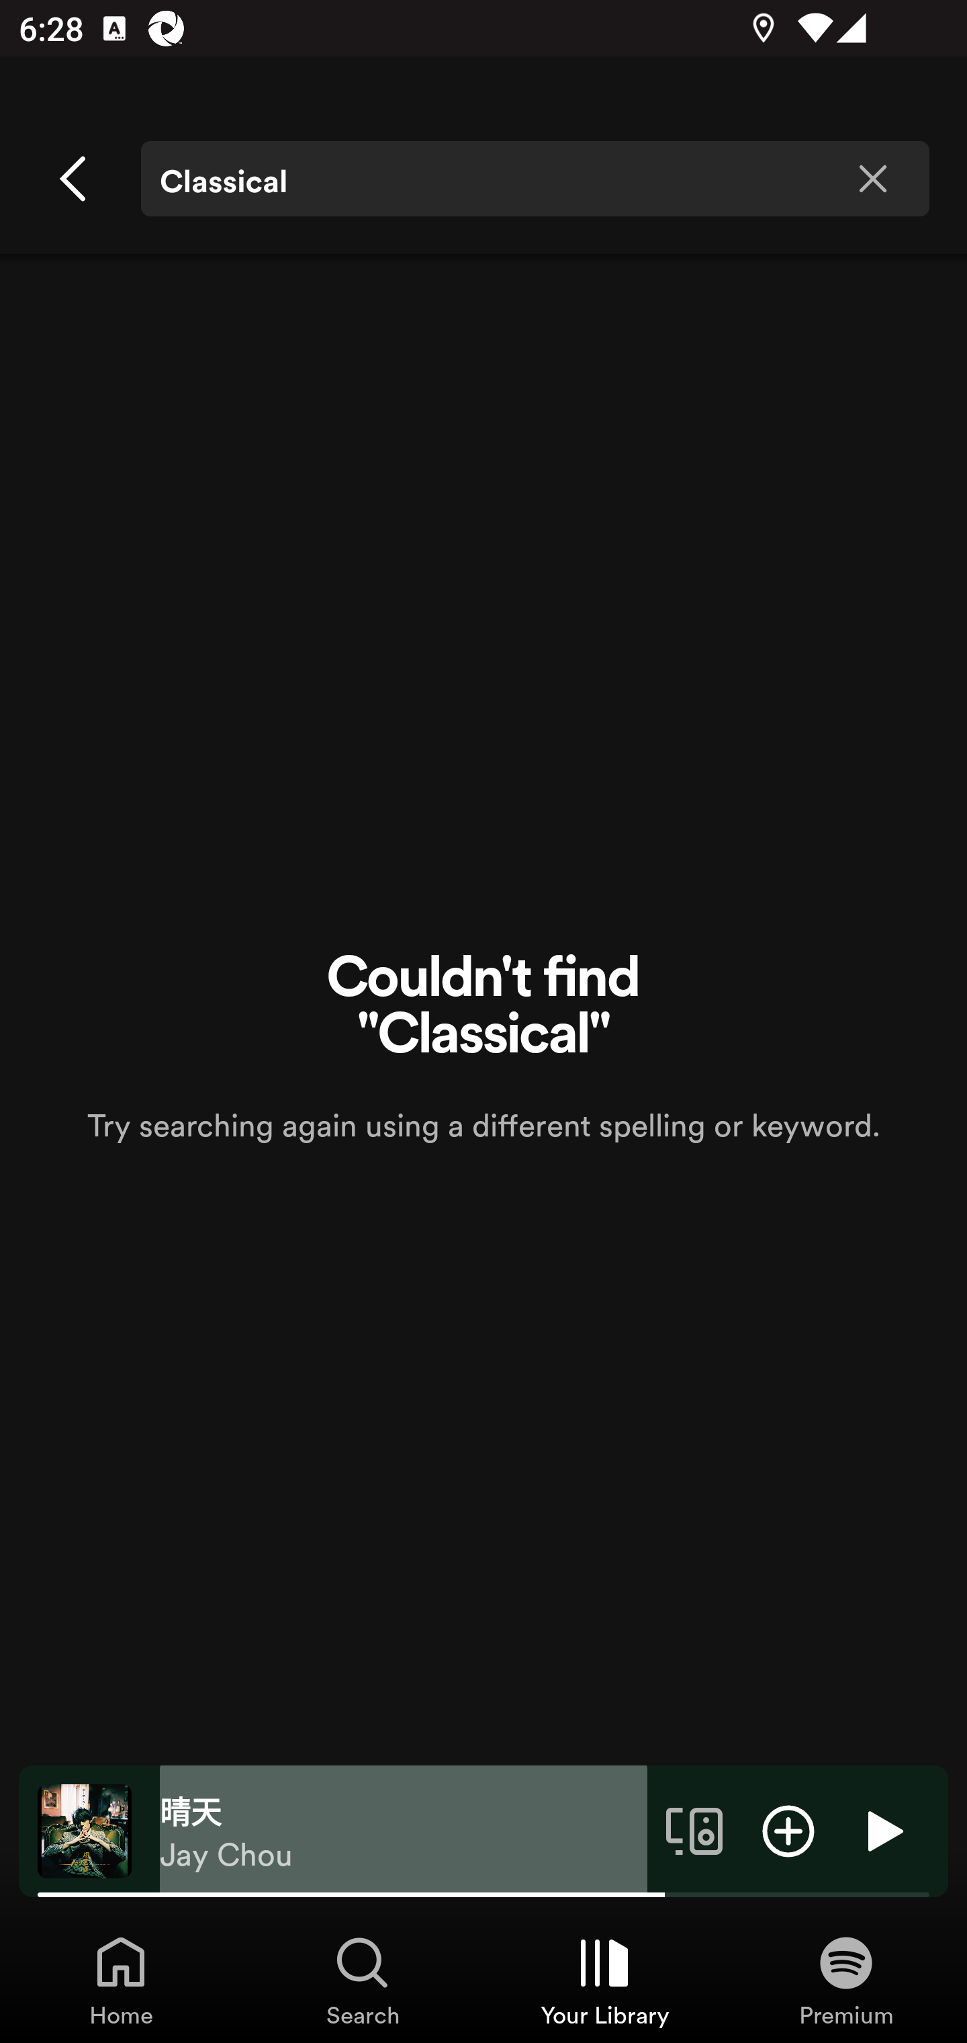  What do you see at coordinates (75, 179) in the screenshot?
I see `Cancel` at bounding box center [75, 179].